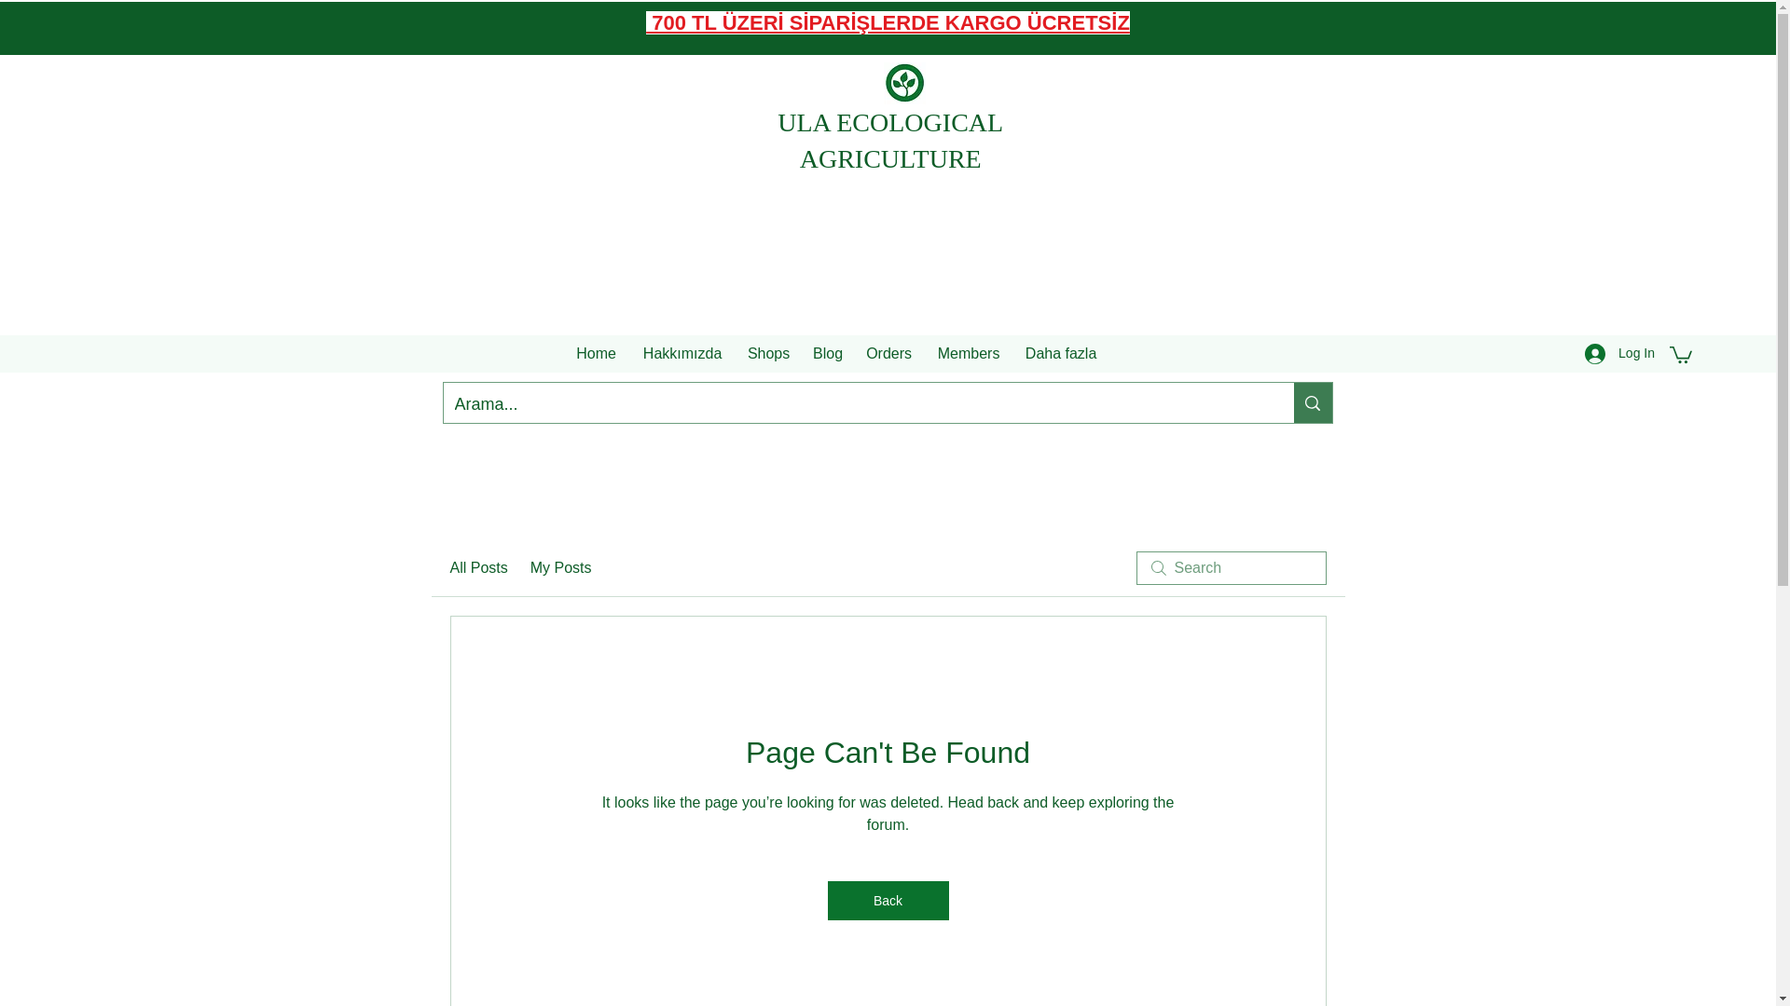  What do you see at coordinates (561, 568) in the screenshot?
I see `My Posts` at bounding box center [561, 568].